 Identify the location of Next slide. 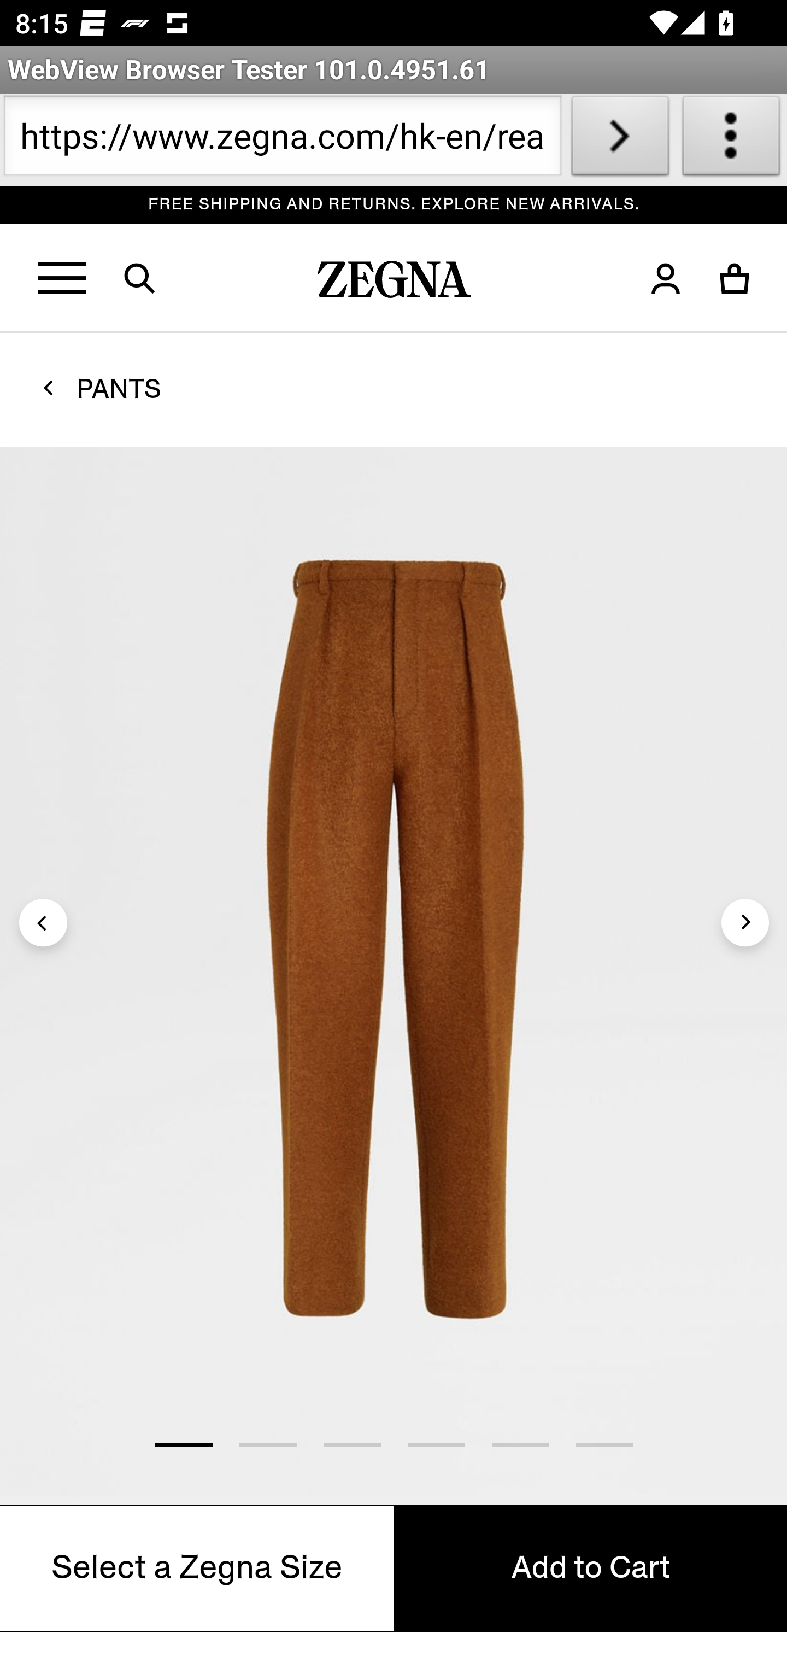
(744, 922).